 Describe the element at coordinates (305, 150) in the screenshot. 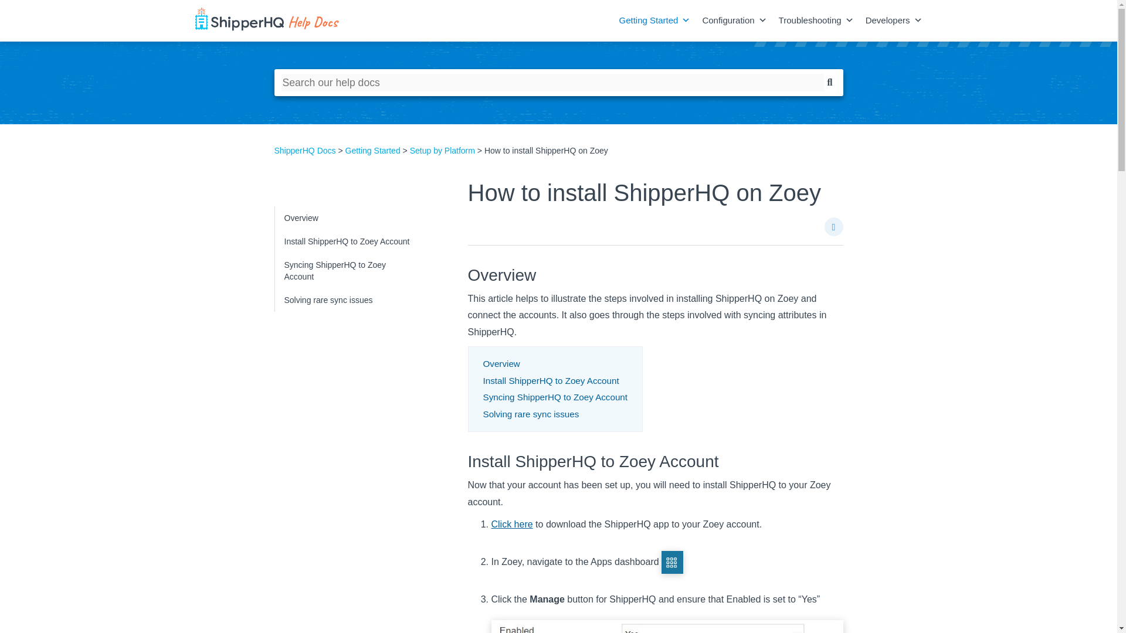

I see `Go to ShipperHQ Docs.` at that location.